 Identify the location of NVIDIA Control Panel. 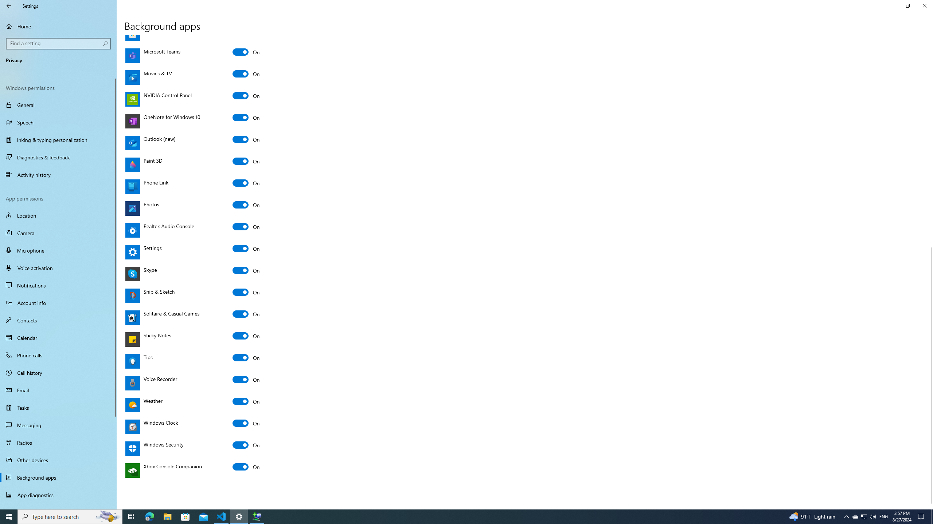
(246, 96).